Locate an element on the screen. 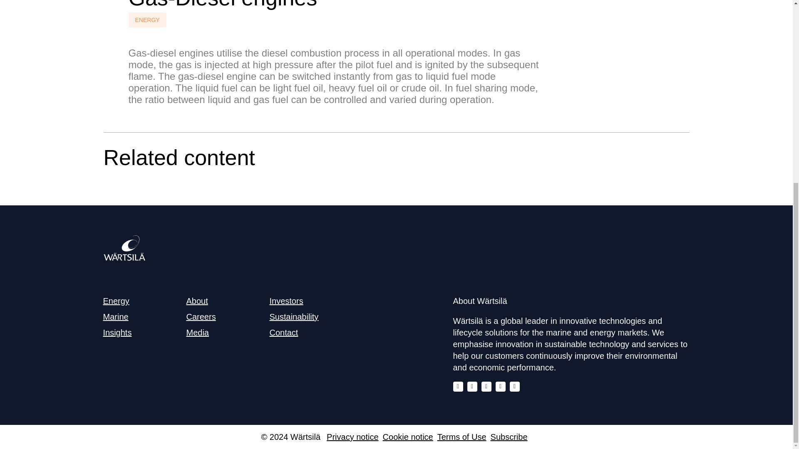 The image size is (799, 449). Insights is located at coordinates (117, 333).